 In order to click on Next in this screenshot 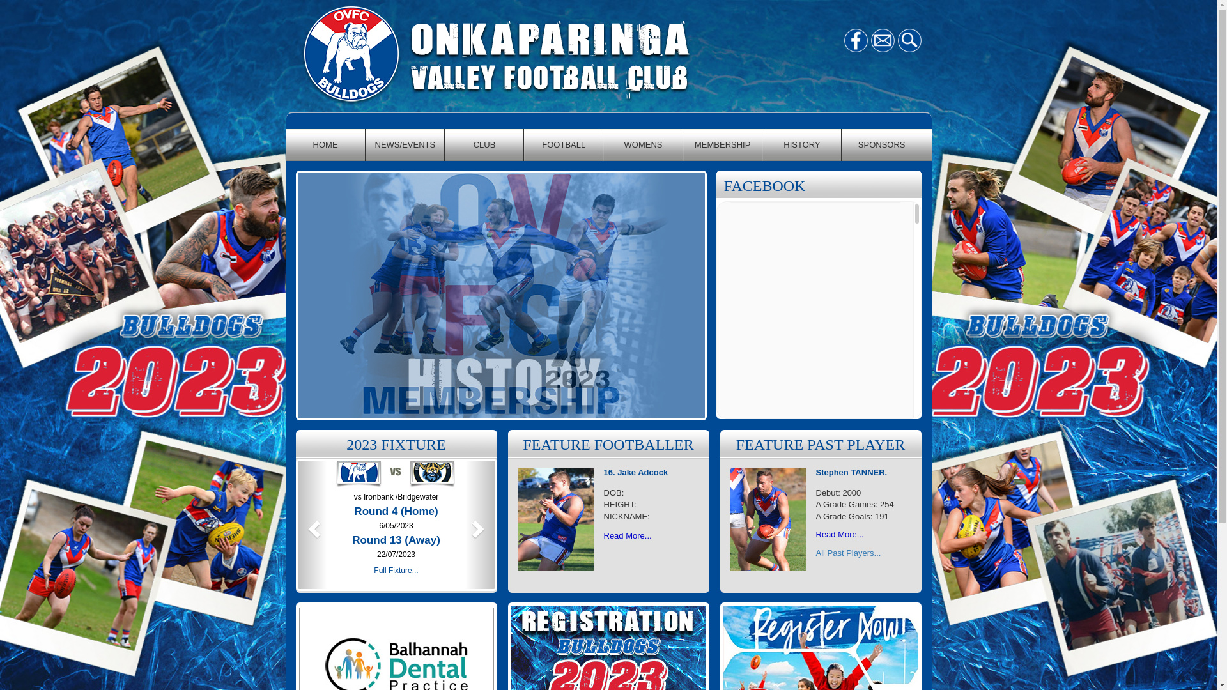, I will do `click(480, 525)`.